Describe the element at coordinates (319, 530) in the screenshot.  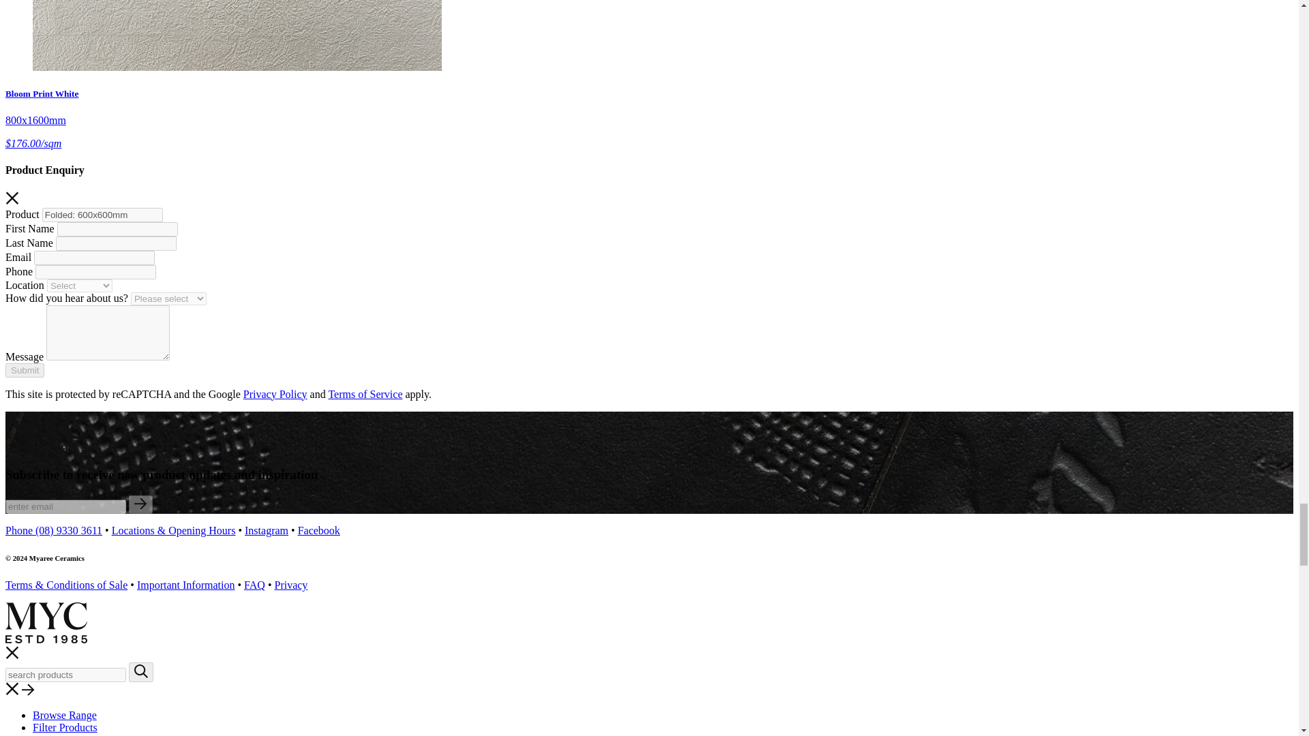
I see `Facebook` at that location.